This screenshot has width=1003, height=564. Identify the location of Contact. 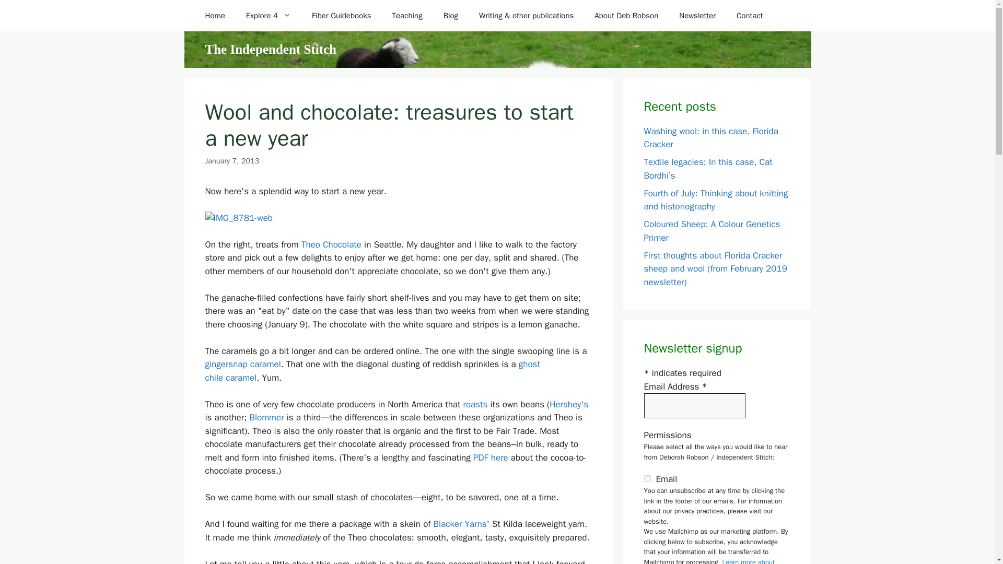
(750, 16).